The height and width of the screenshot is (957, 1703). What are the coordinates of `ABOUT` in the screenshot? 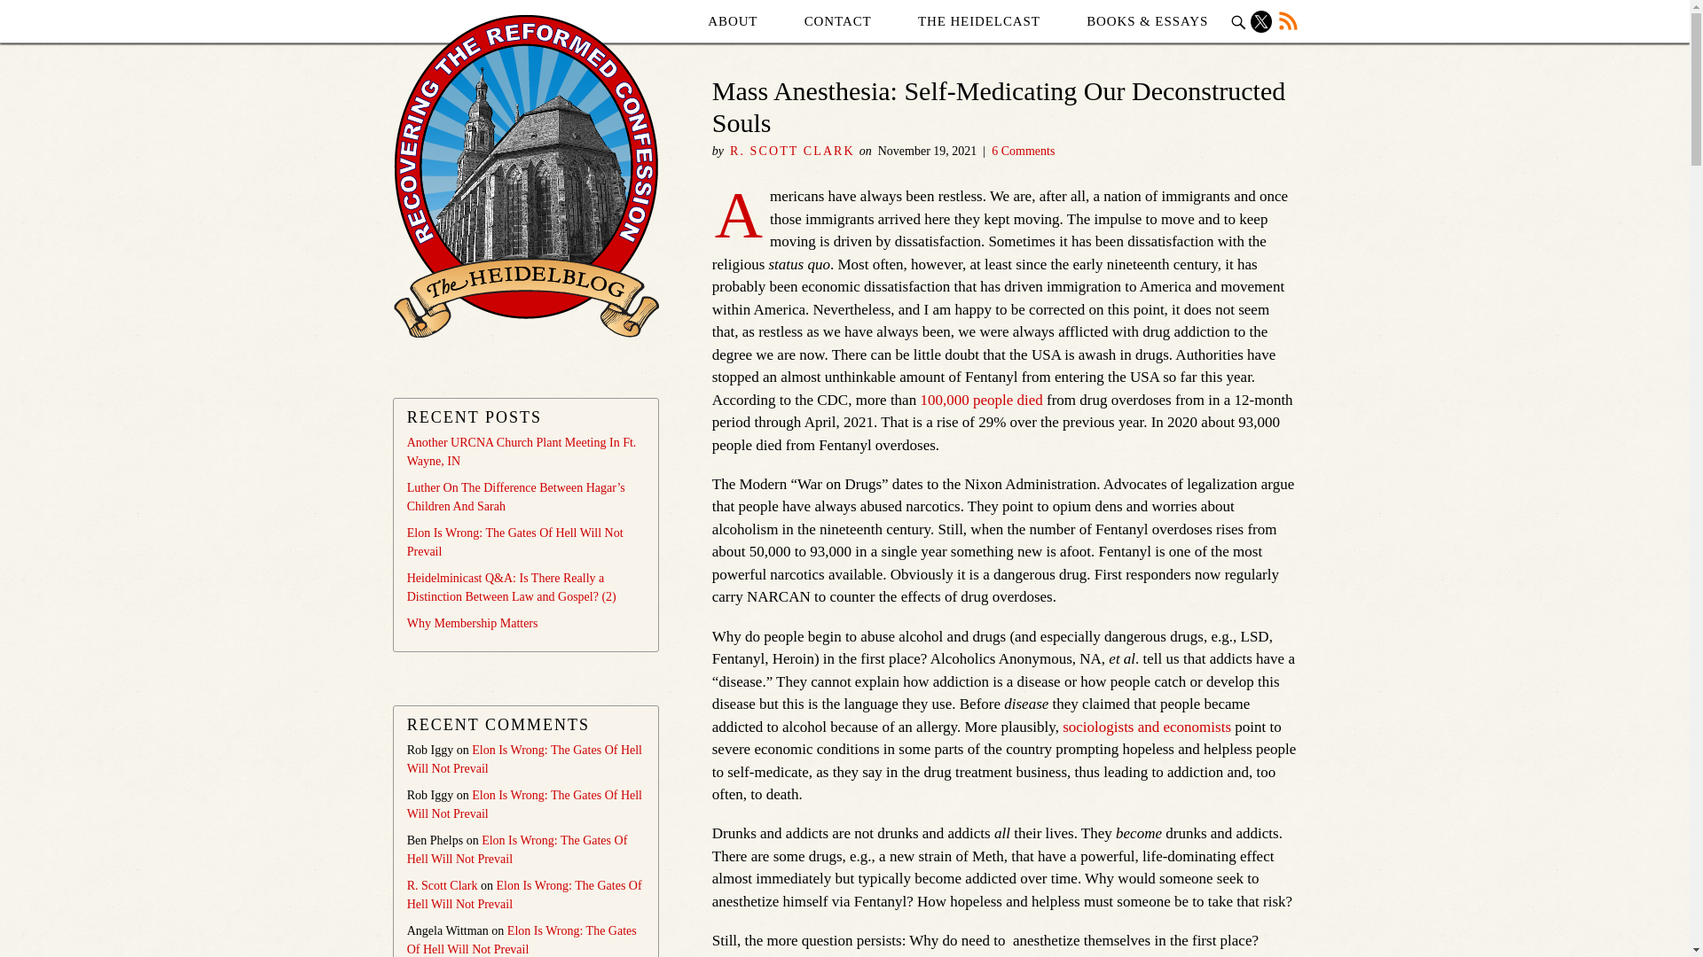 It's located at (732, 21).